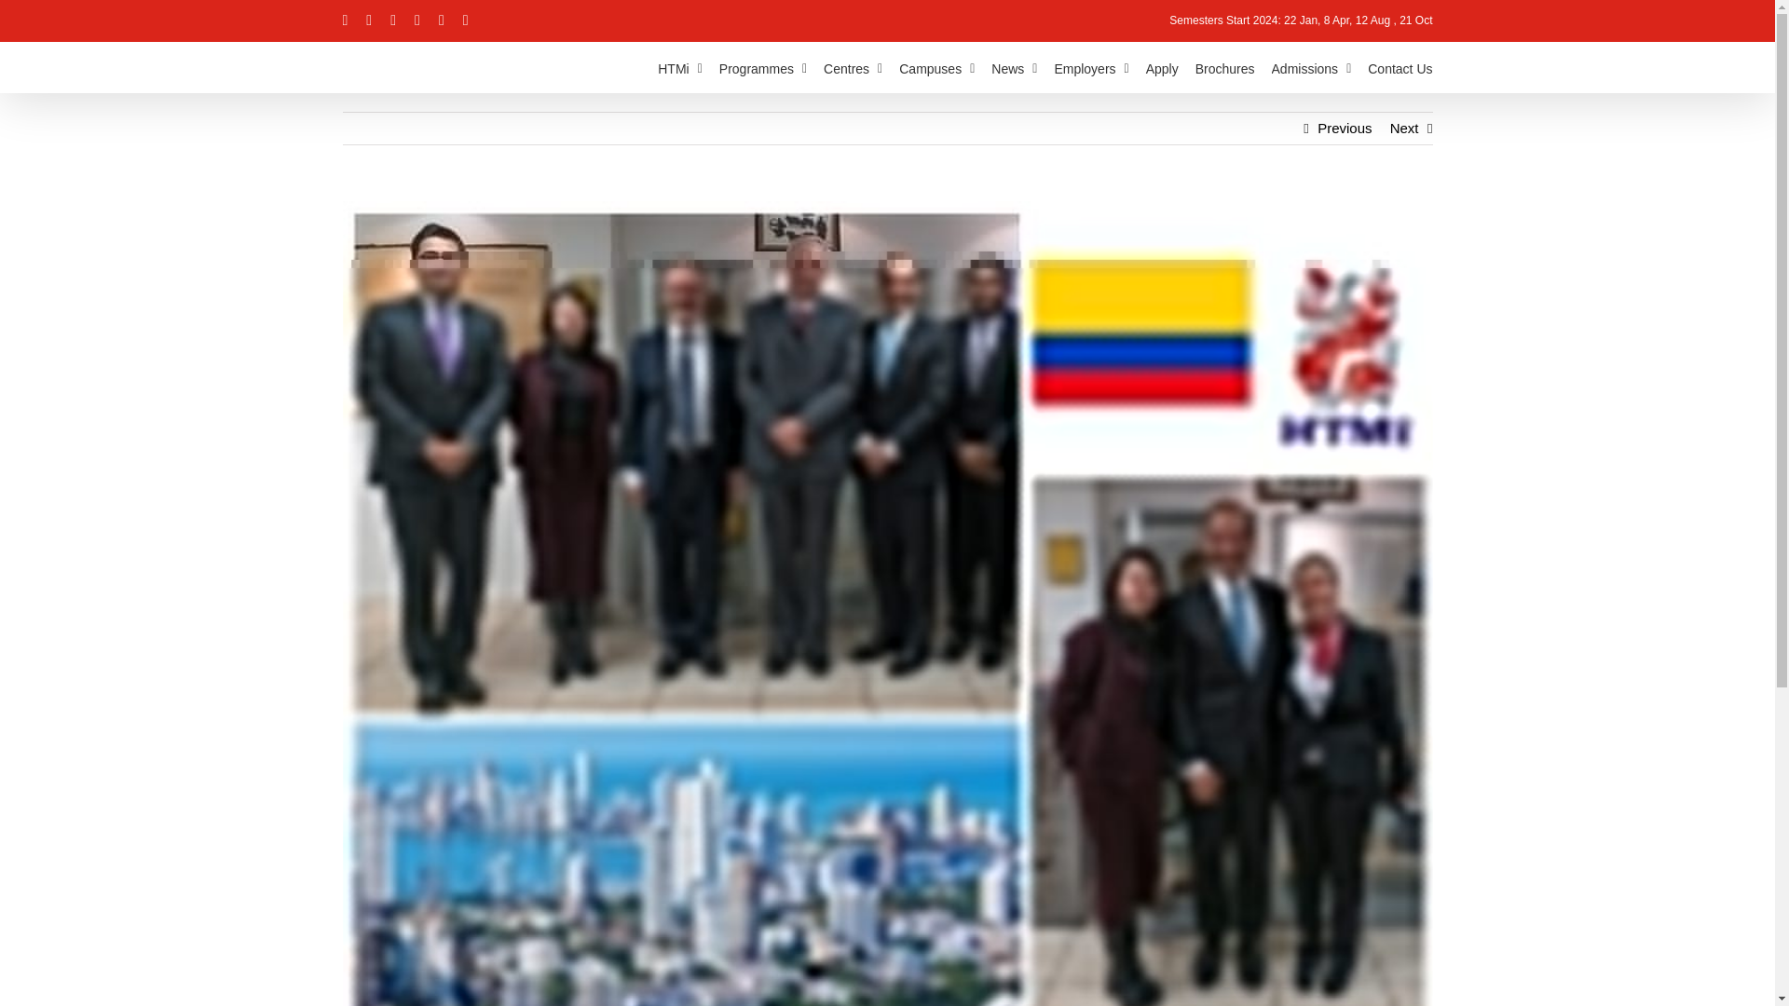 The width and height of the screenshot is (1789, 1006). I want to click on HTMi, so click(680, 67).